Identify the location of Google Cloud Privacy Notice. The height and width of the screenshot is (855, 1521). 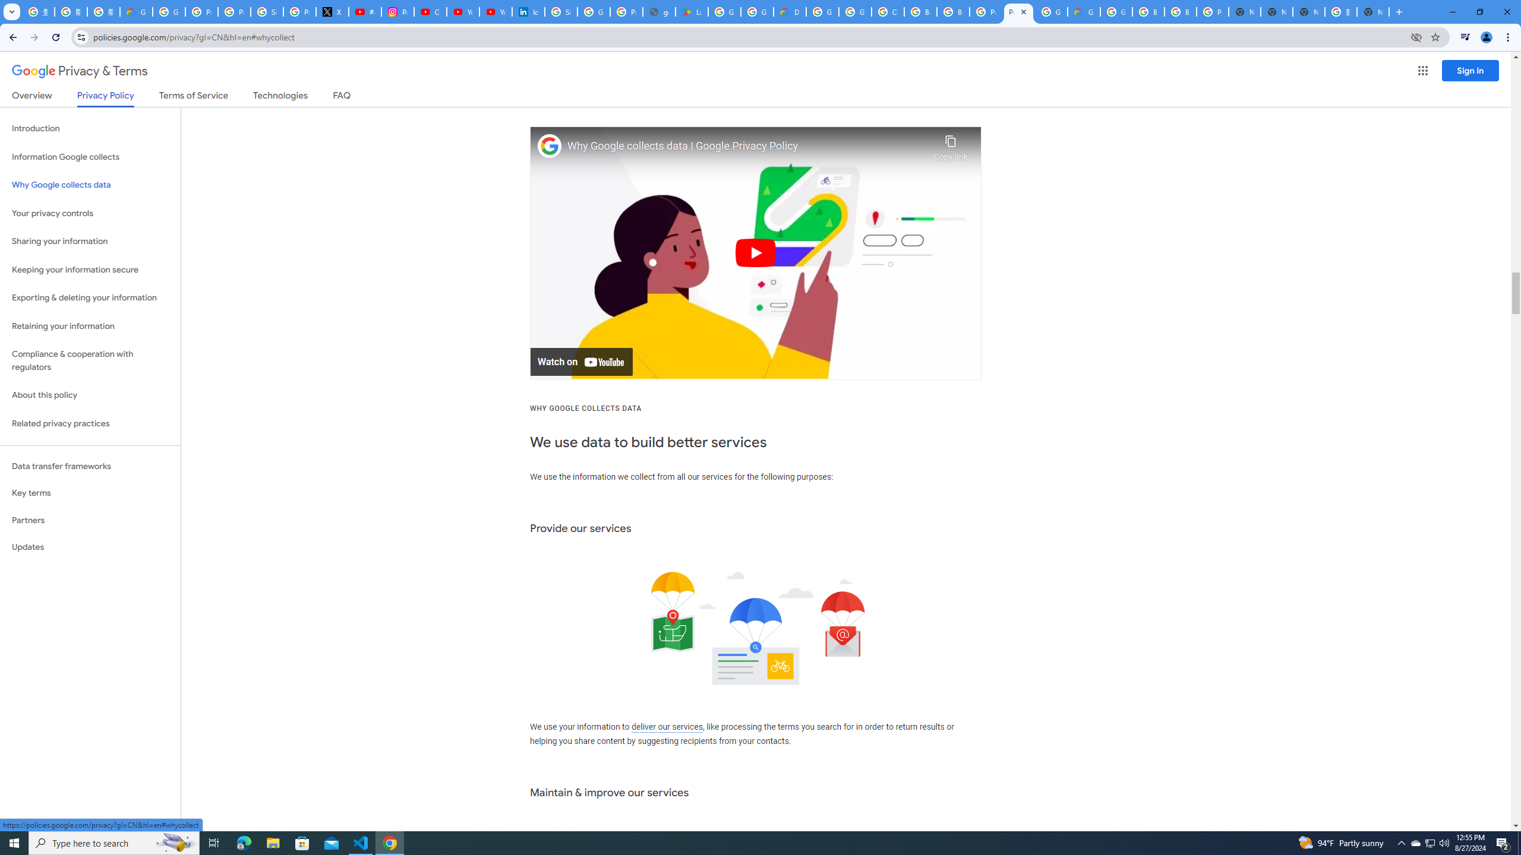
(136, 12).